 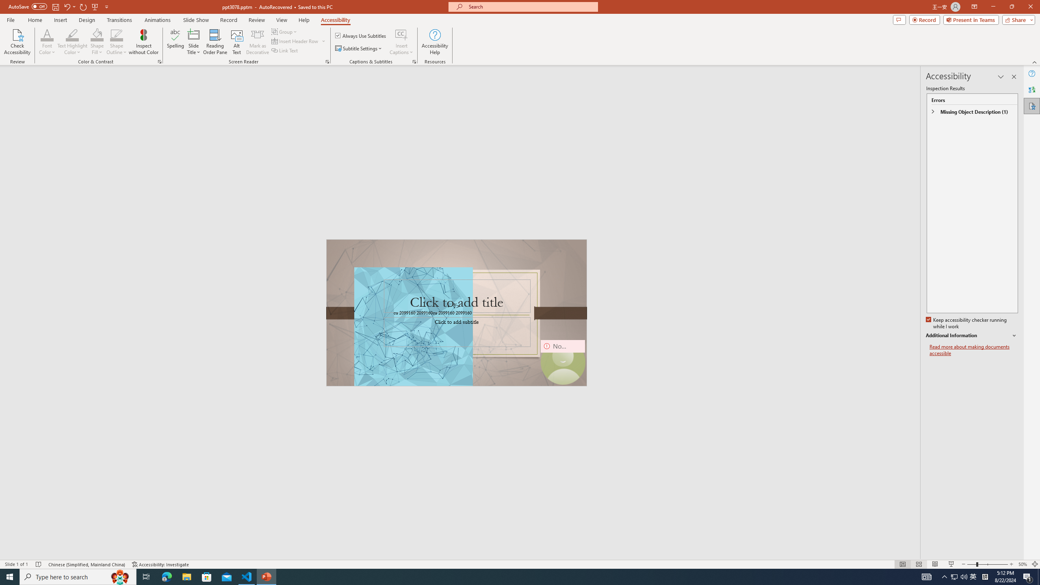 I want to click on Subtitle Settings, so click(x=359, y=49).